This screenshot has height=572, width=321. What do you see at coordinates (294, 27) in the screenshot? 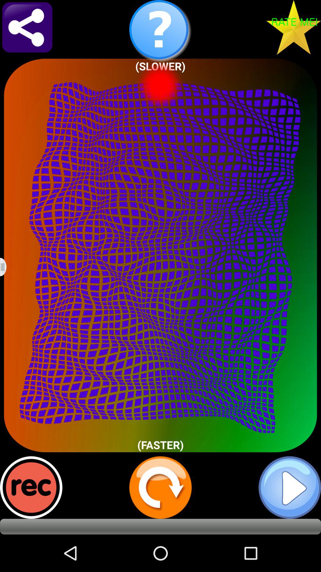
I see `rate` at bounding box center [294, 27].